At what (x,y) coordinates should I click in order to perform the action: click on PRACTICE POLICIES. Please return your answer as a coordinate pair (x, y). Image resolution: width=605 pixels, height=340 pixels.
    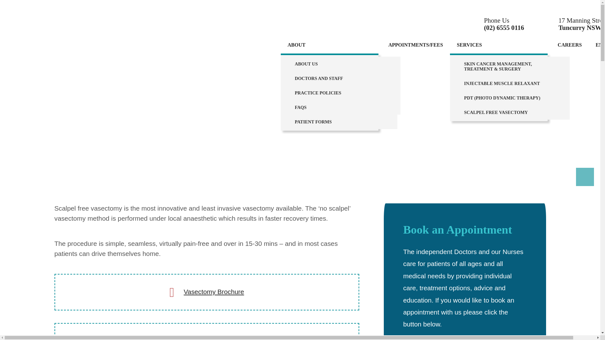
    Looking at the image, I should click on (340, 93).